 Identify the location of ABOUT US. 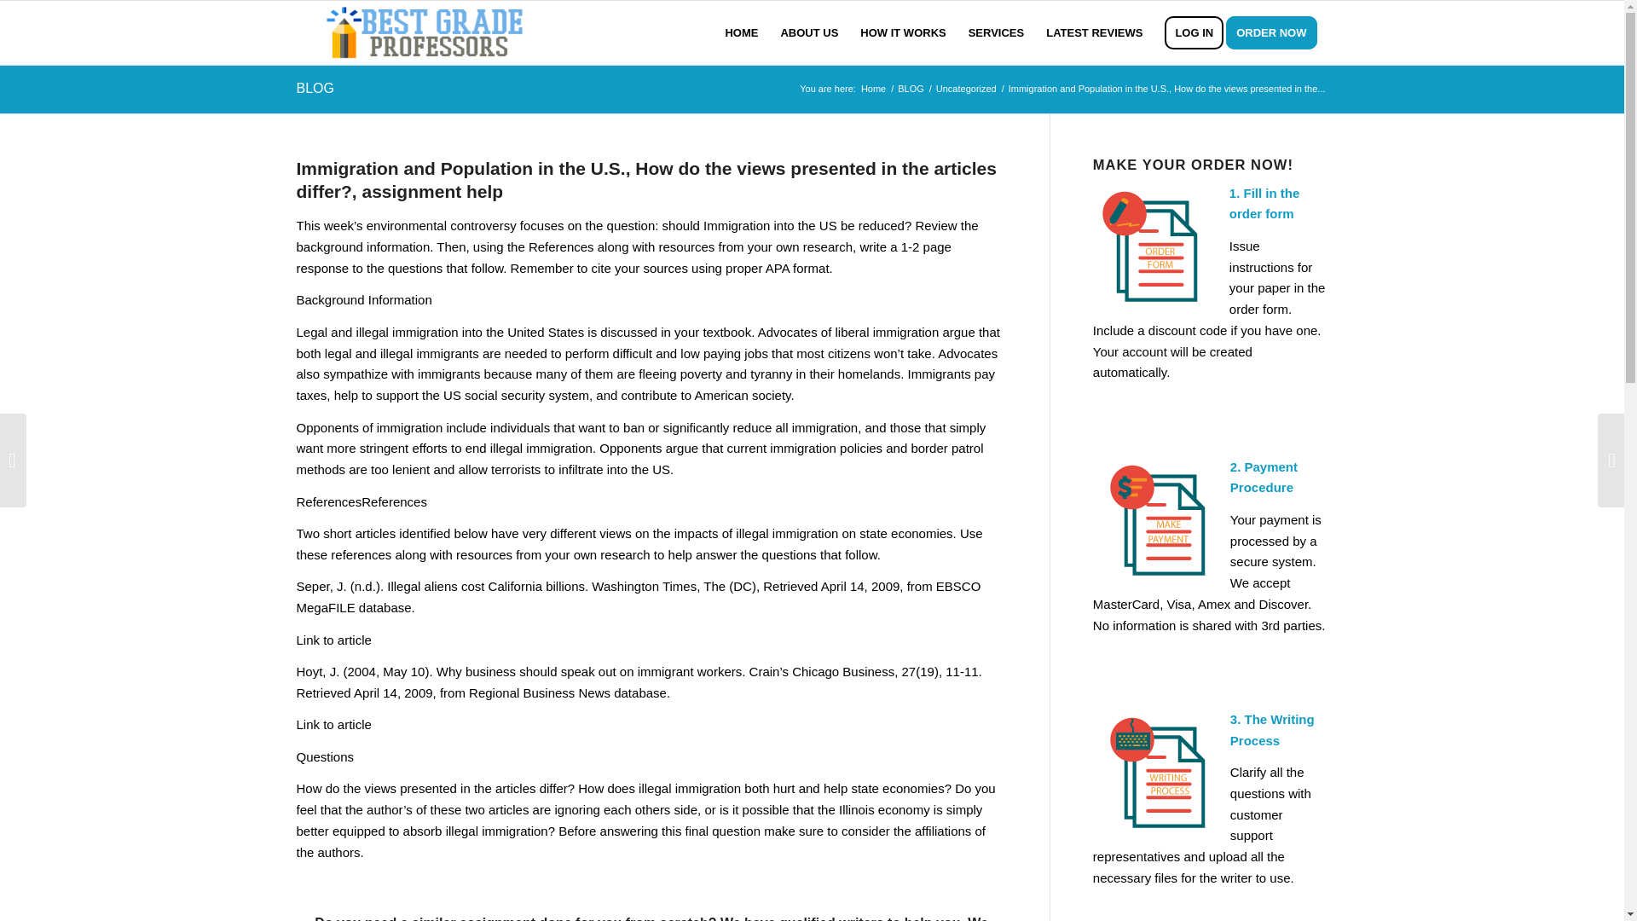
(809, 32).